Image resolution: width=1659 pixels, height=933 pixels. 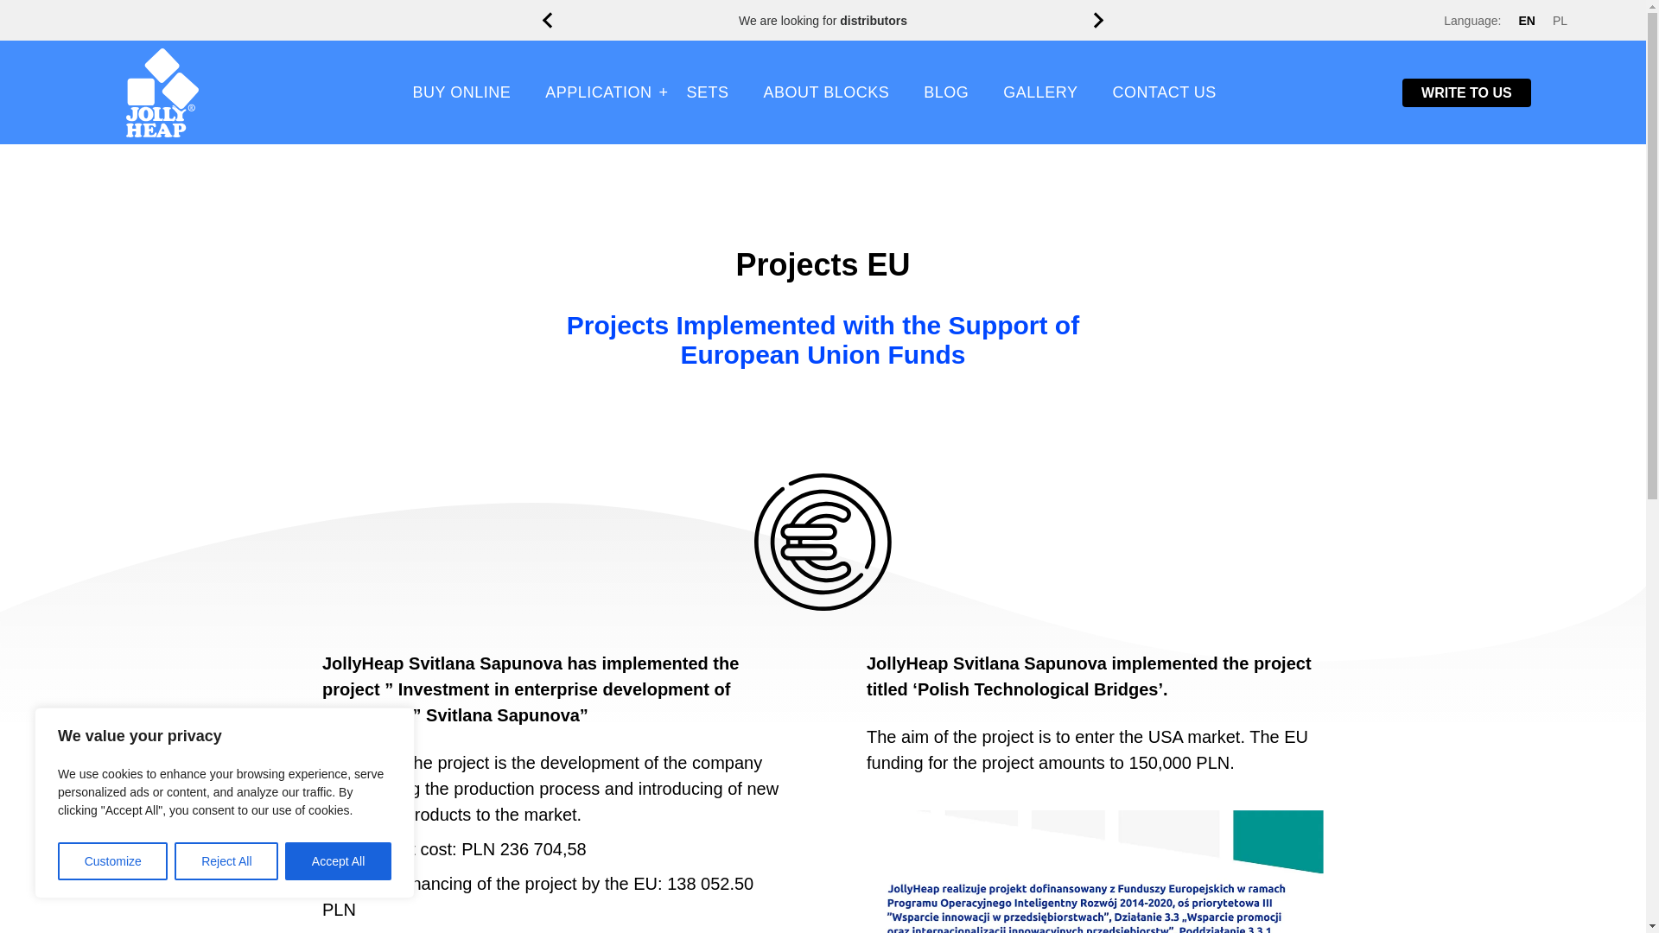 What do you see at coordinates (112, 861) in the screenshot?
I see `Customize` at bounding box center [112, 861].